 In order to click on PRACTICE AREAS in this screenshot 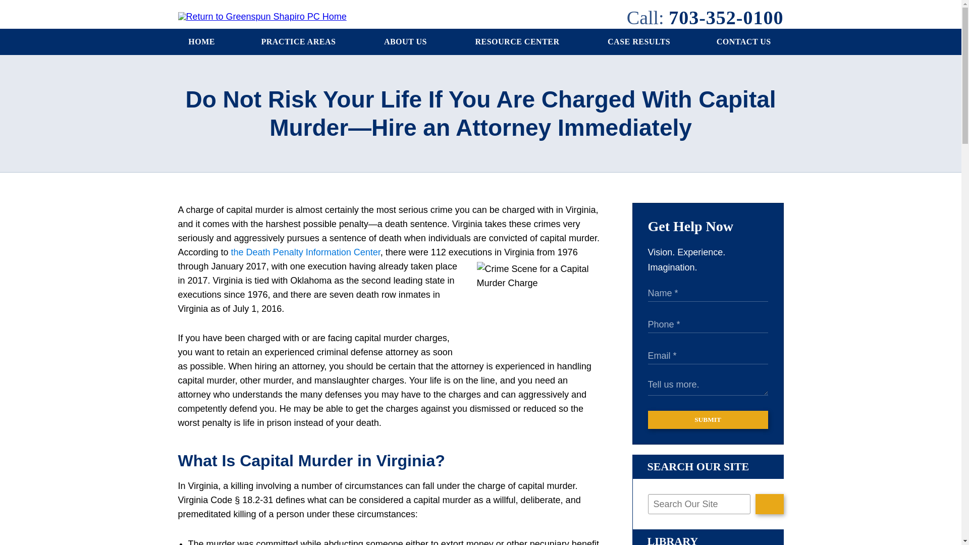, I will do `click(299, 42)`.